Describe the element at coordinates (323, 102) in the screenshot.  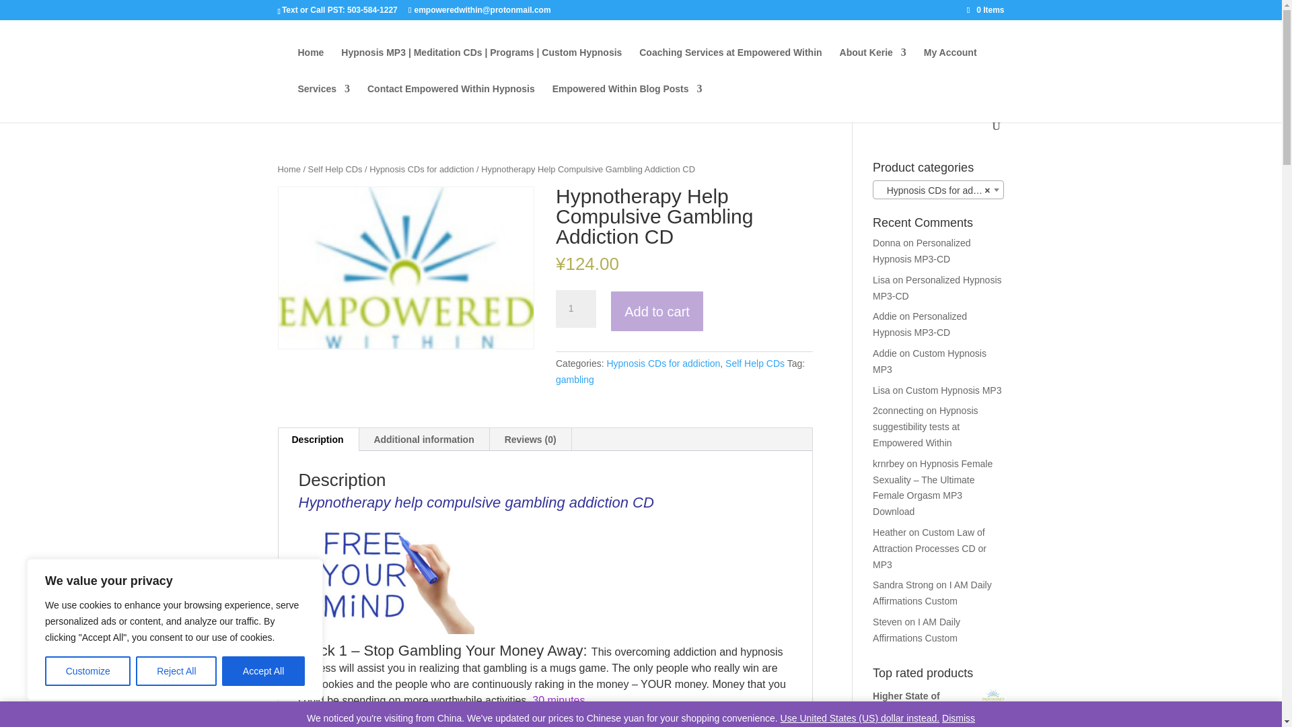
I see `Services` at that location.